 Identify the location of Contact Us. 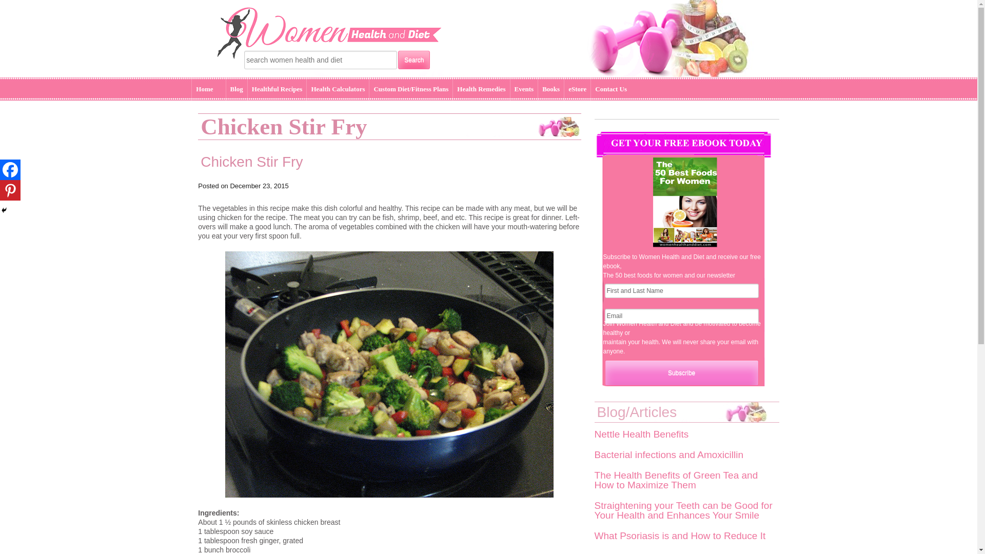
(611, 89).